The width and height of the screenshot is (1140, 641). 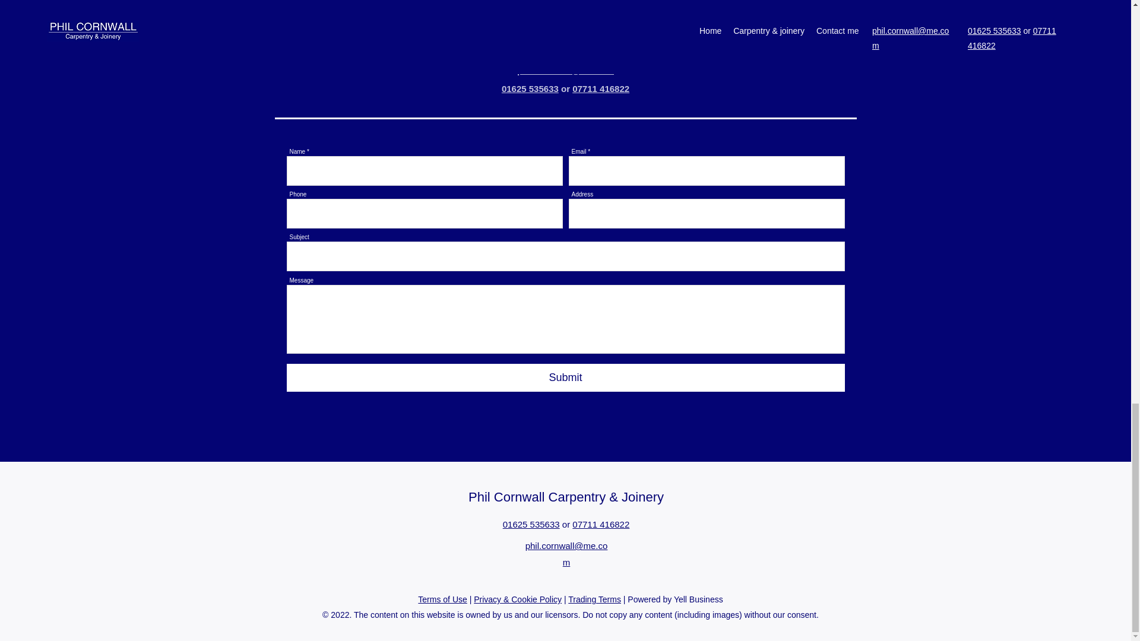 I want to click on 01625 535633, so click(x=531, y=524).